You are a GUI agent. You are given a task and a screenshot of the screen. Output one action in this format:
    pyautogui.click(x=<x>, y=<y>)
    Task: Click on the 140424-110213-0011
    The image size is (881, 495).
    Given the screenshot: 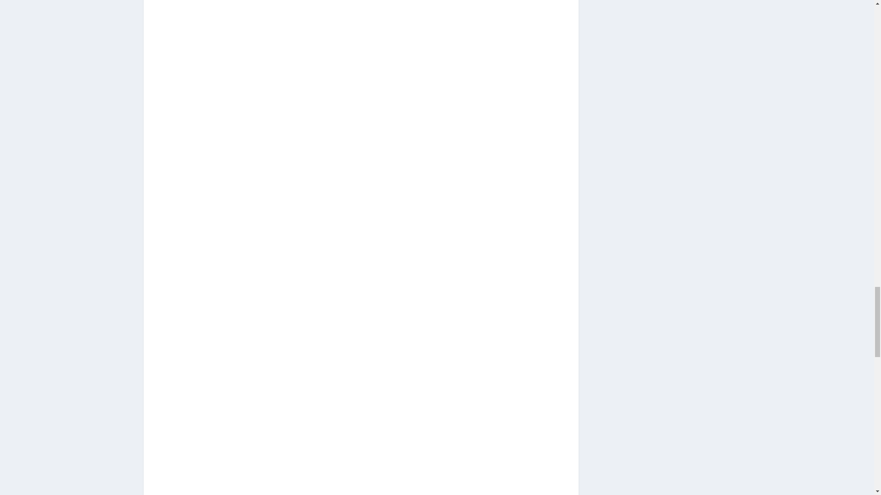 What is the action you would take?
    pyautogui.click(x=236, y=167)
    